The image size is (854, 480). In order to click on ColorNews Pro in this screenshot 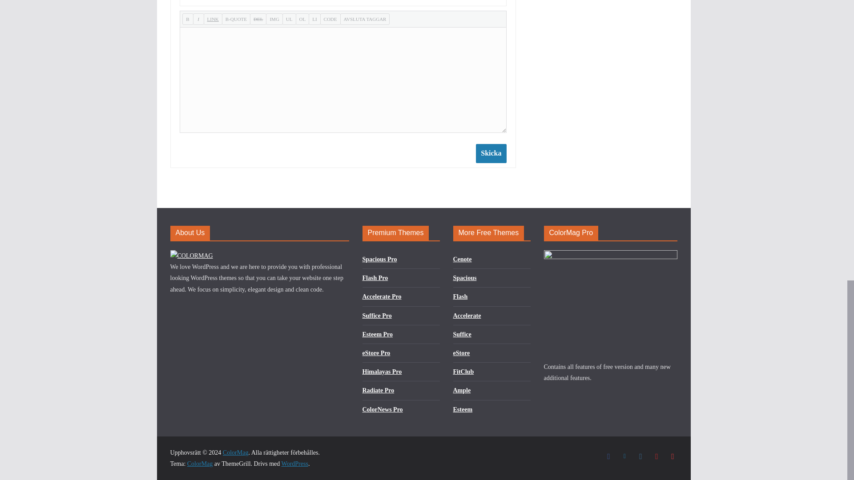, I will do `click(382, 409)`.